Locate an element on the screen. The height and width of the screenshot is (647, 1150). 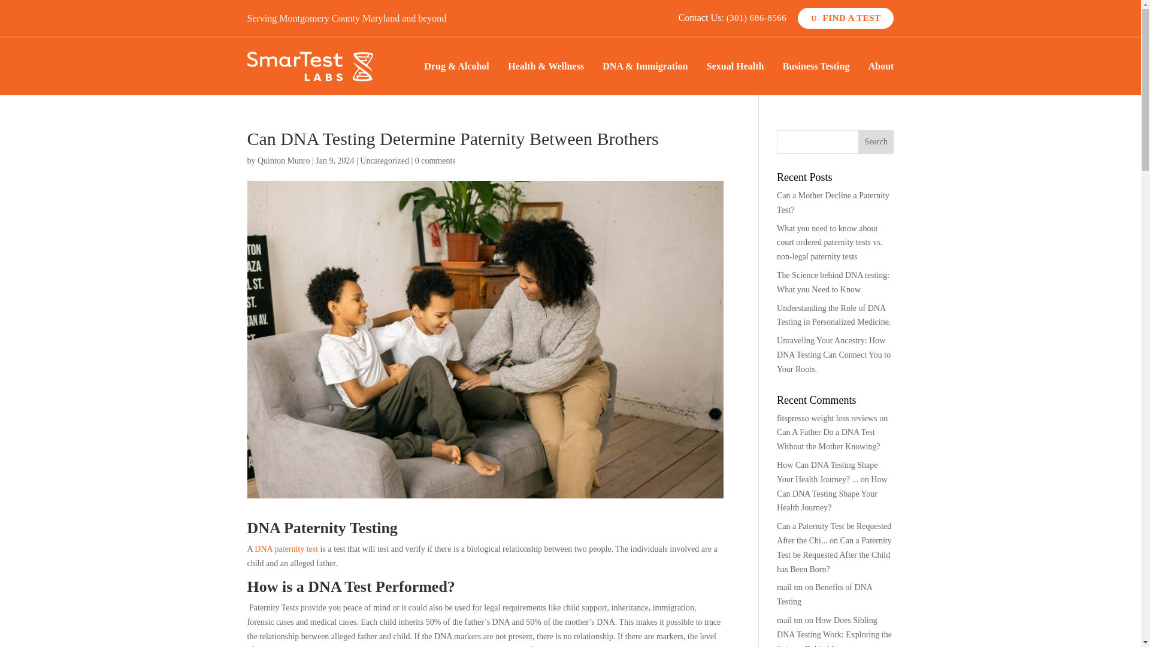
Sexual Health is located at coordinates (736, 69).